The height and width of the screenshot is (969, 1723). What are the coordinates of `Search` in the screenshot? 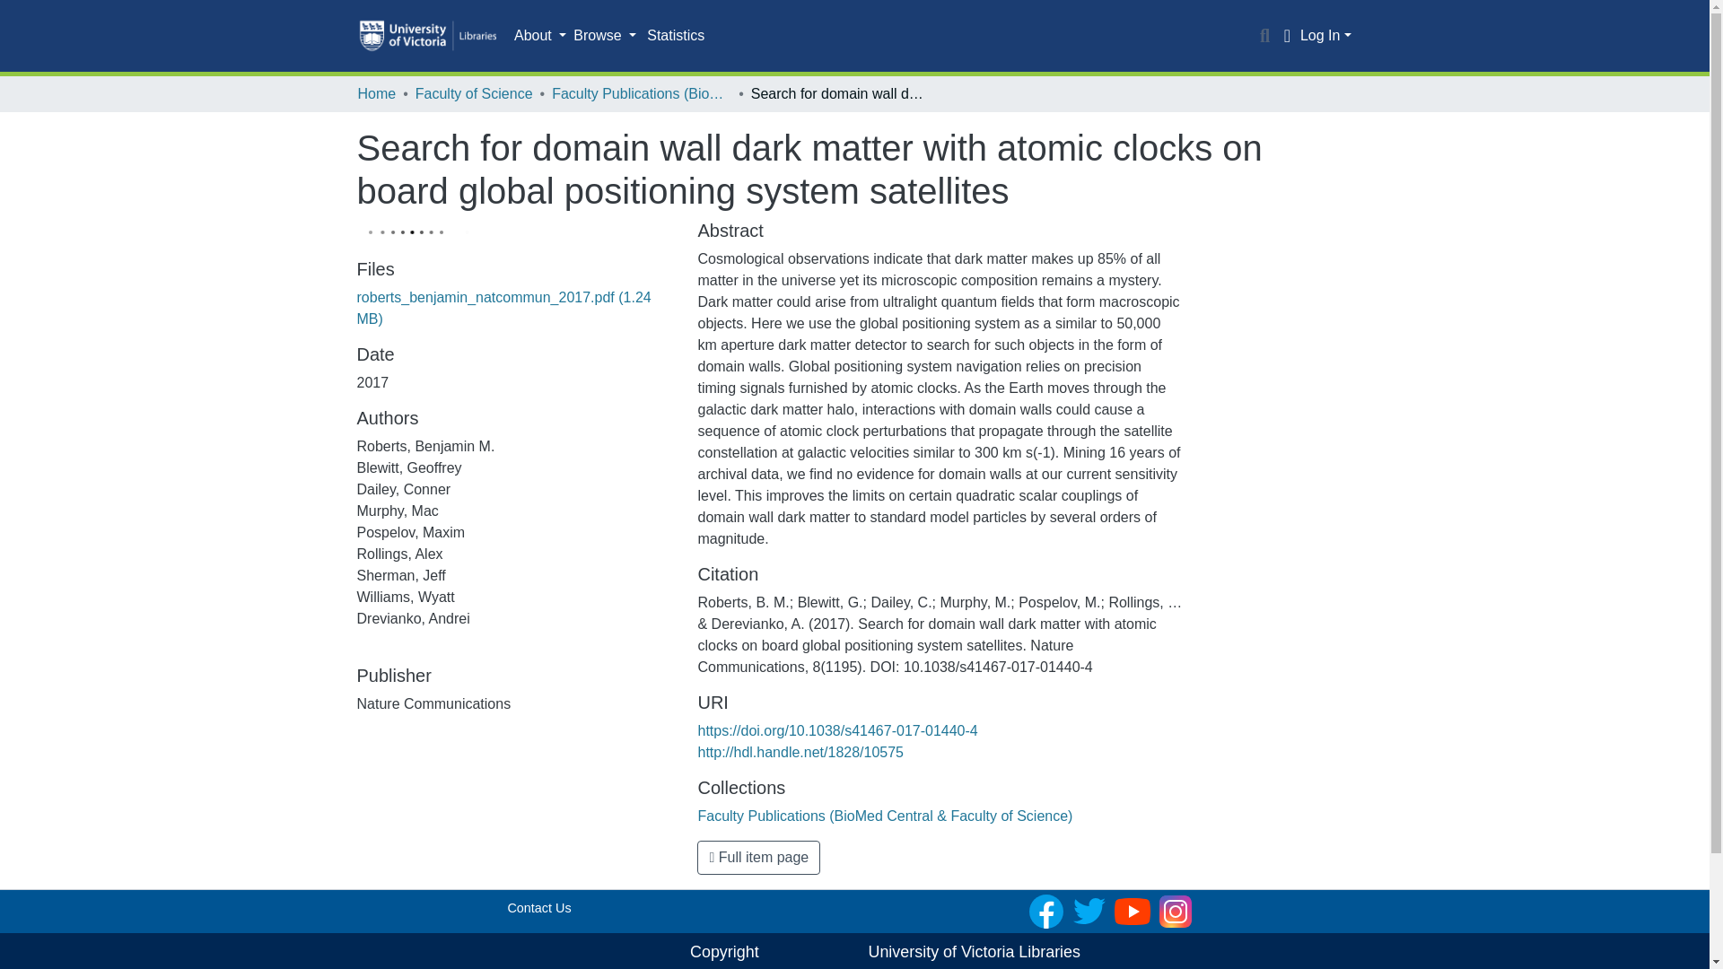 It's located at (1265, 36).